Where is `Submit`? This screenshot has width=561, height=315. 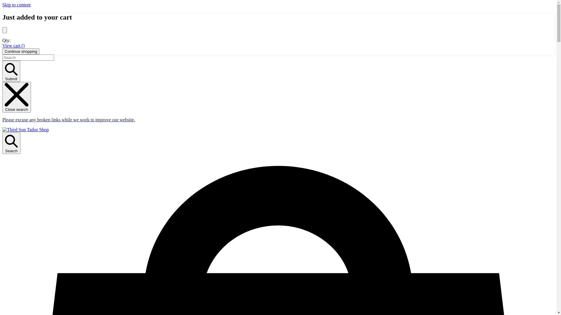
Submit is located at coordinates (11, 71).